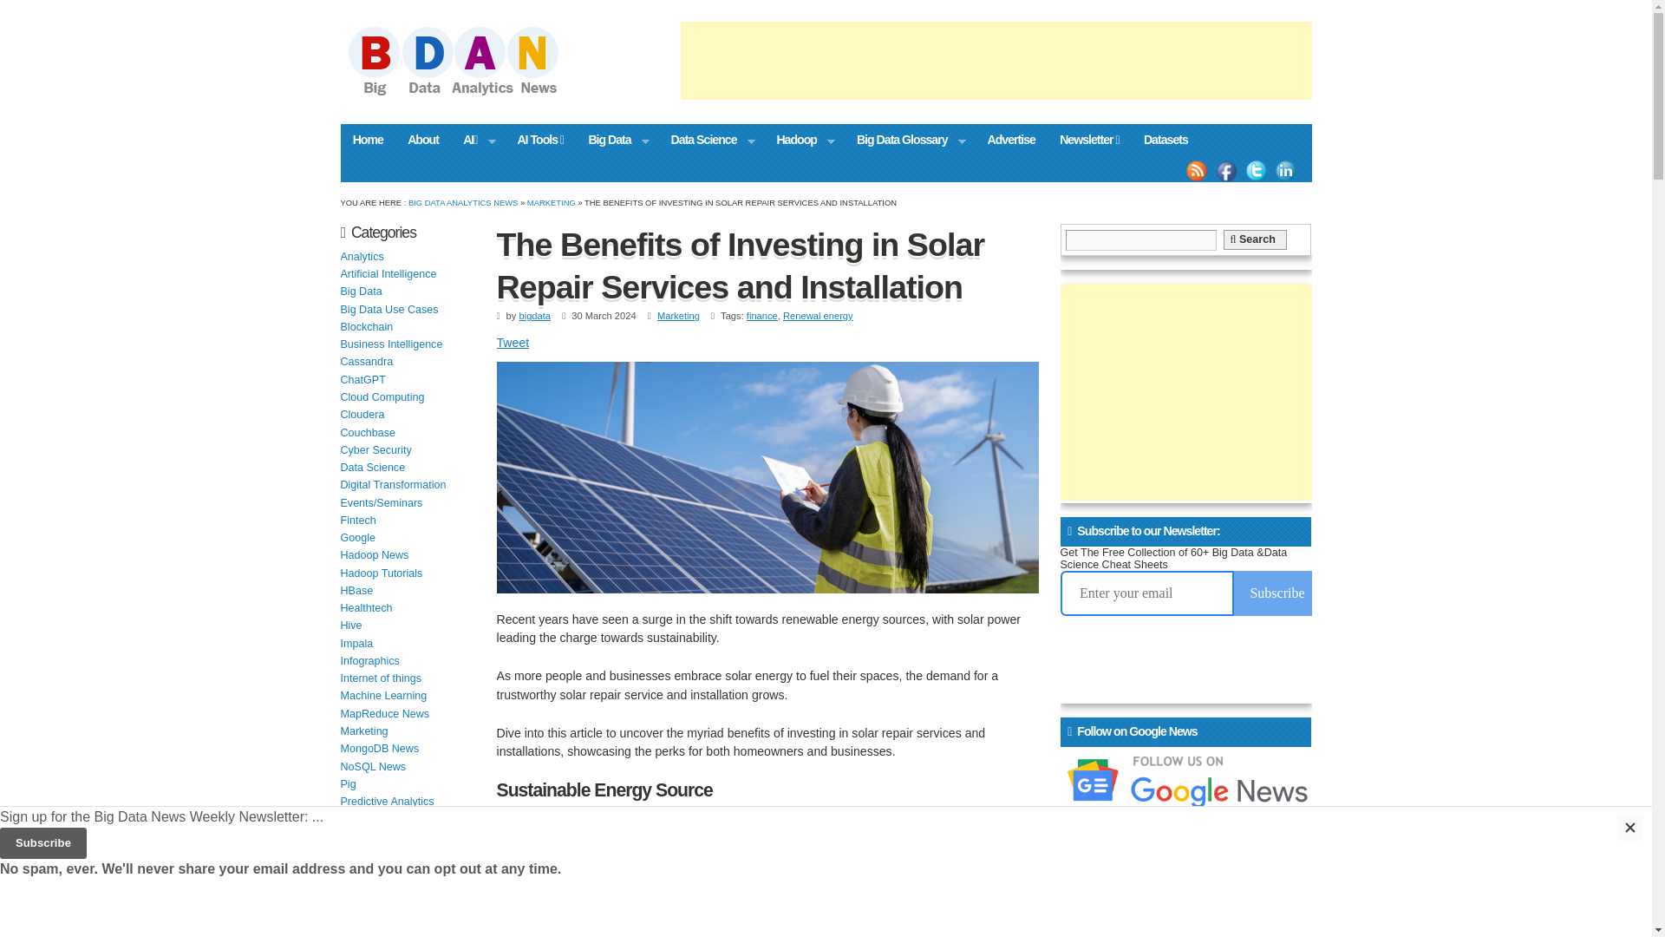  What do you see at coordinates (1226, 170) in the screenshot?
I see `Like us on Facebook` at bounding box center [1226, 170].